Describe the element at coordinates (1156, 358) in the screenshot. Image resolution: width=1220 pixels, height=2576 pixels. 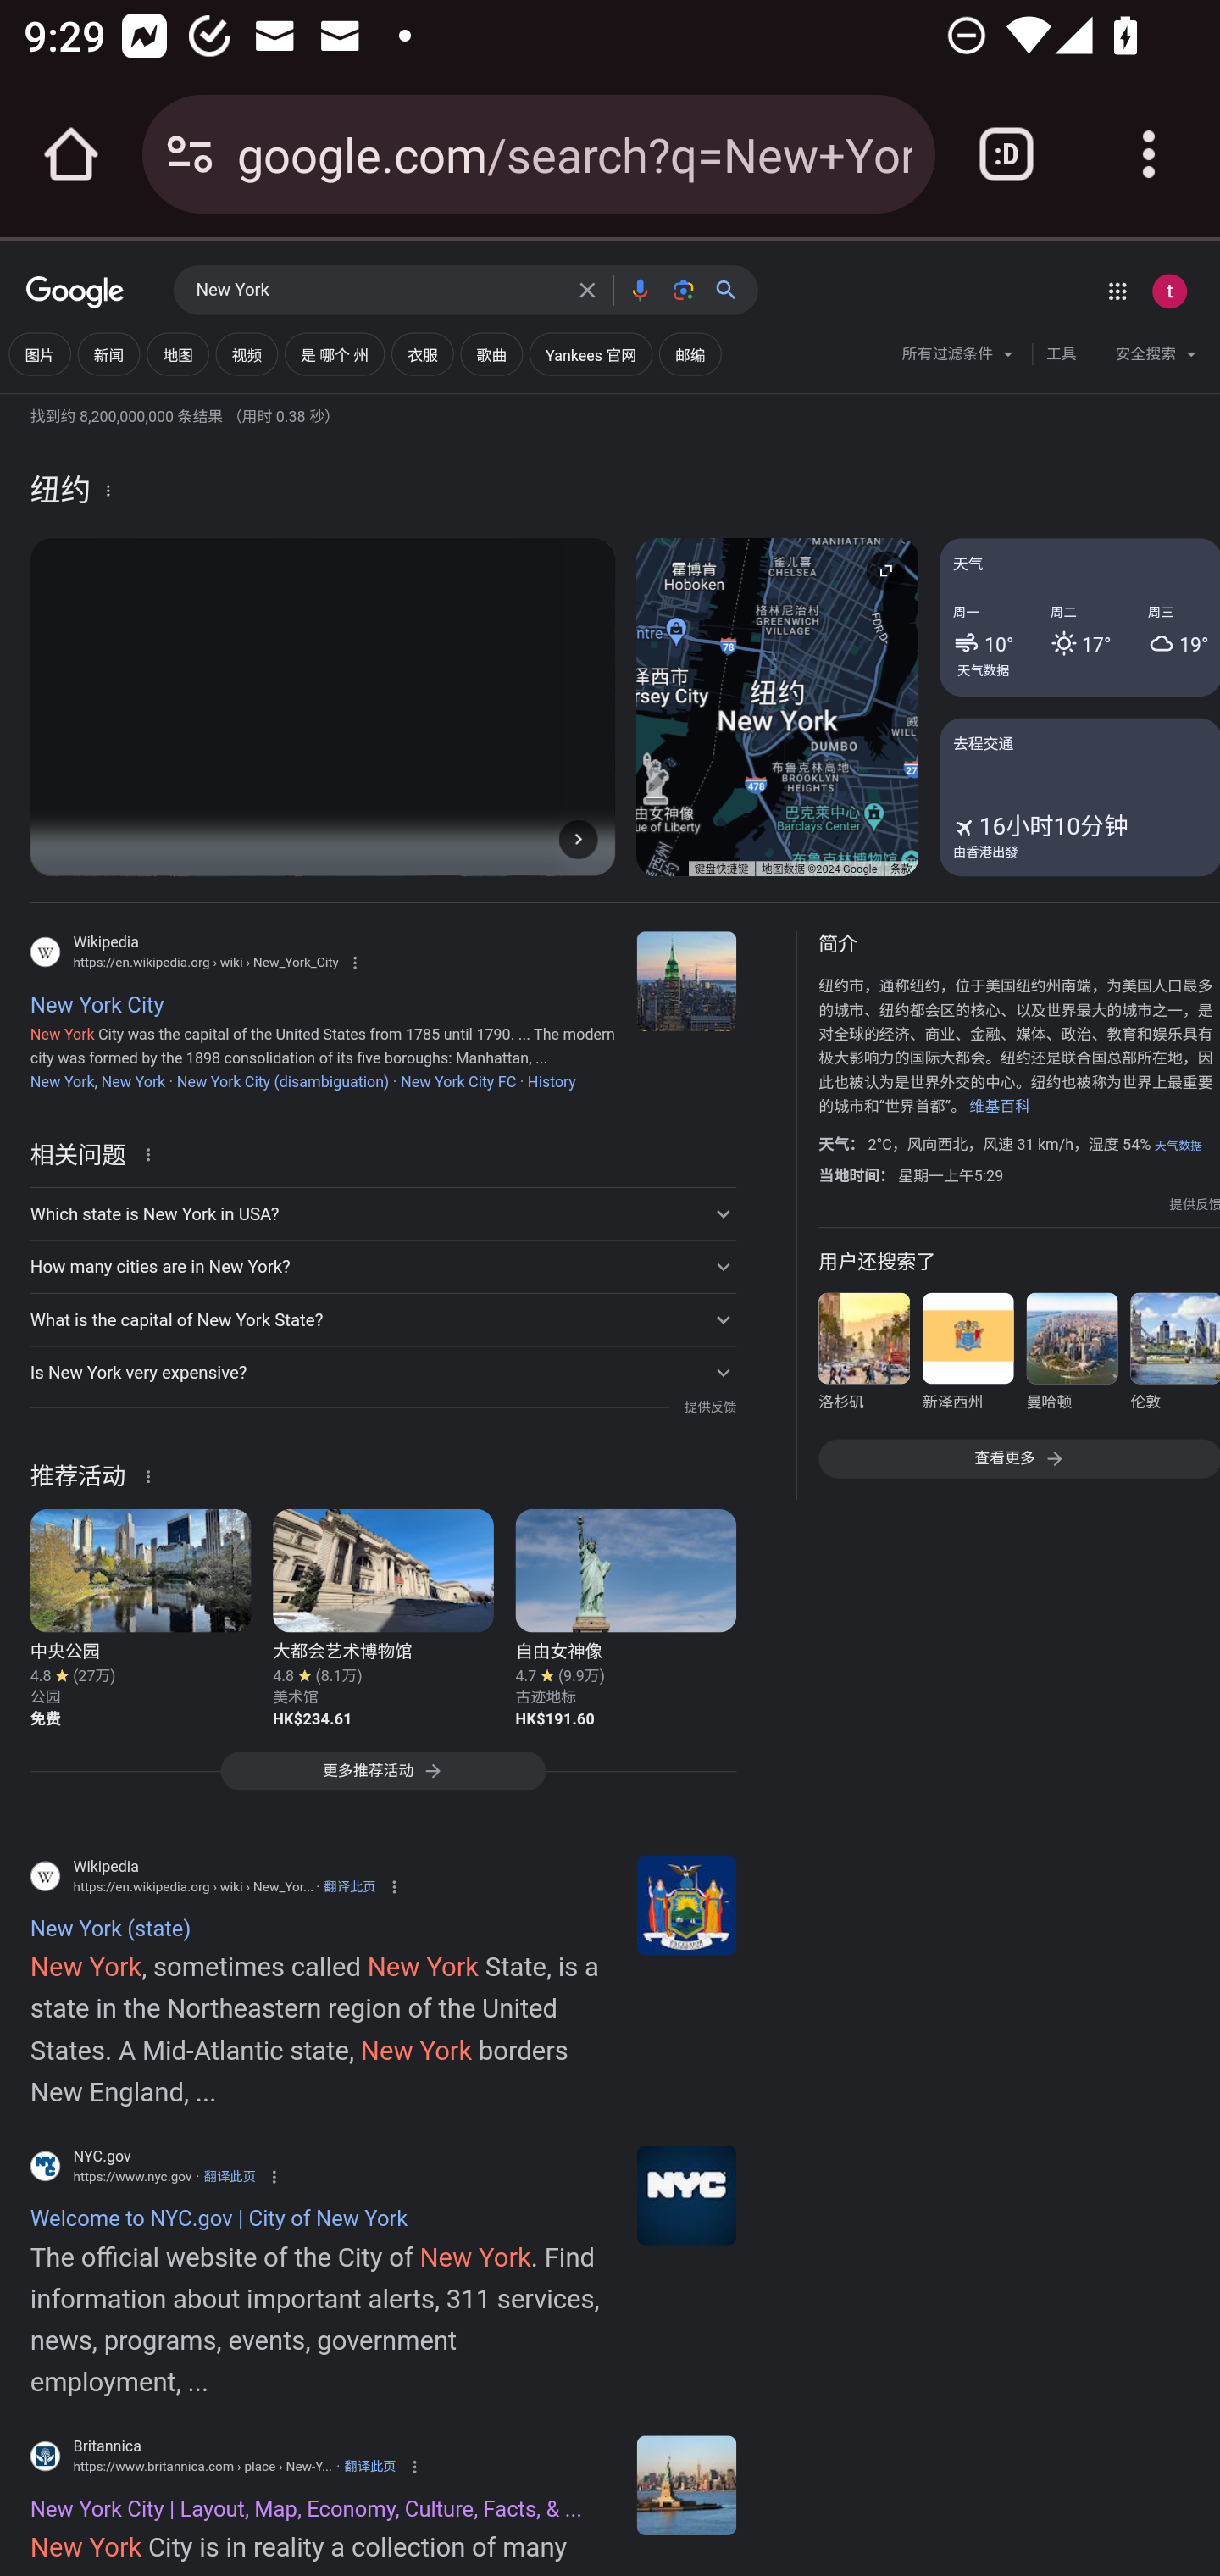
I see `安全搜索` at that location.